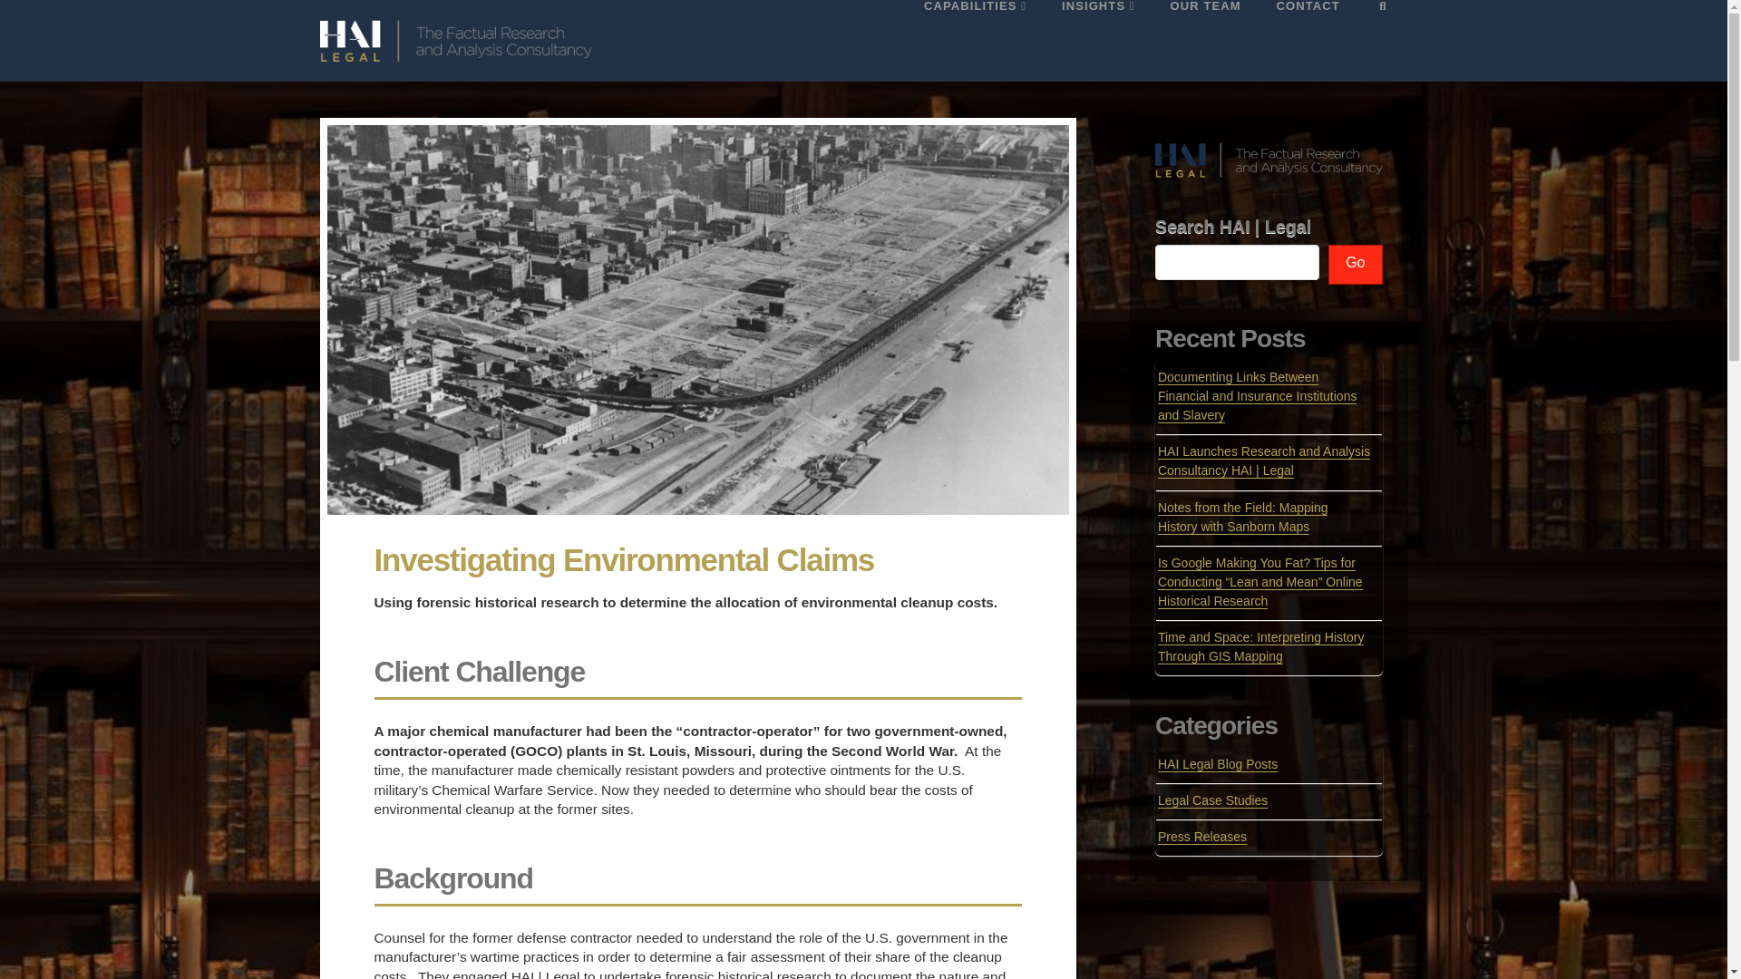 Image resolution: width=1741 pixels, height=979 pixels. I want to click on Notes from the Field: Mapping History with Sanborn Maps, so click(1242, 517).